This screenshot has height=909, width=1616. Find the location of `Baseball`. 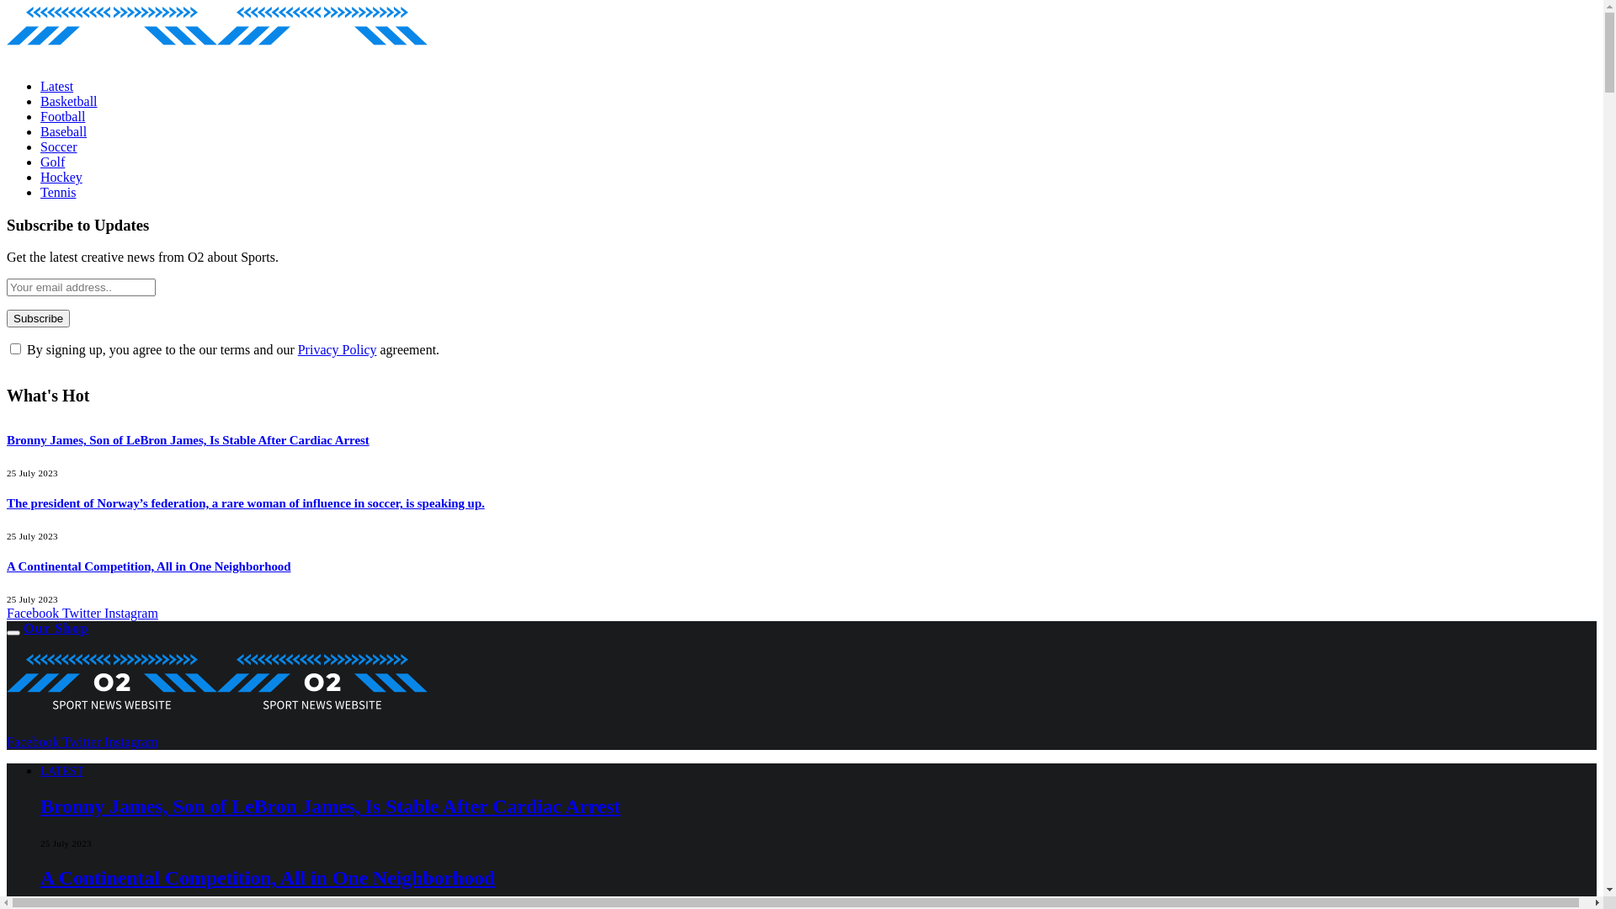

Baseball is located at coordinates (64, 131).